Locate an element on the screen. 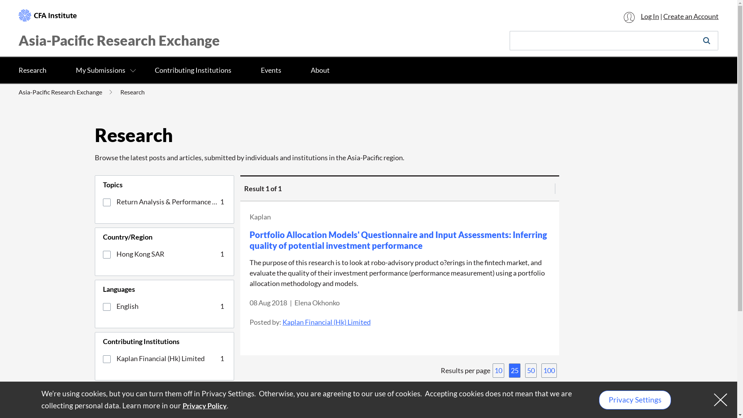 The image size is (743, 418). 25 is located at coordinates (515, 370).